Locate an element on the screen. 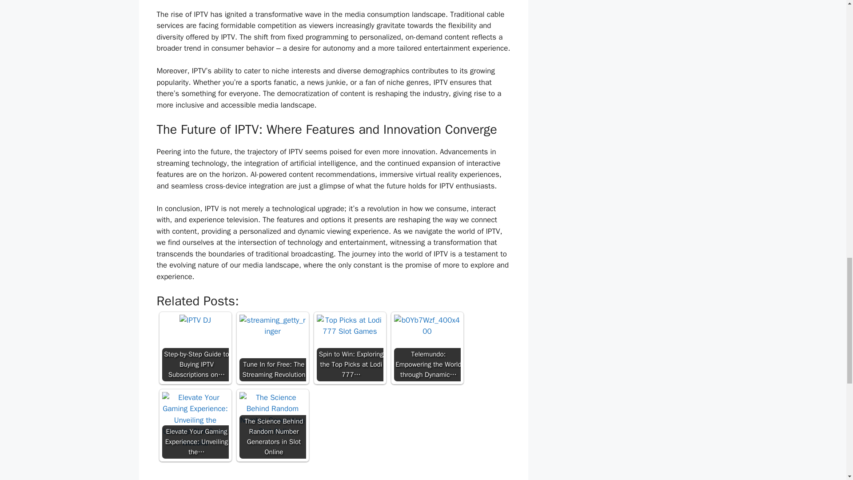  Tune In for Free: The Streaming Revolution is located at coordinates (272, 326).